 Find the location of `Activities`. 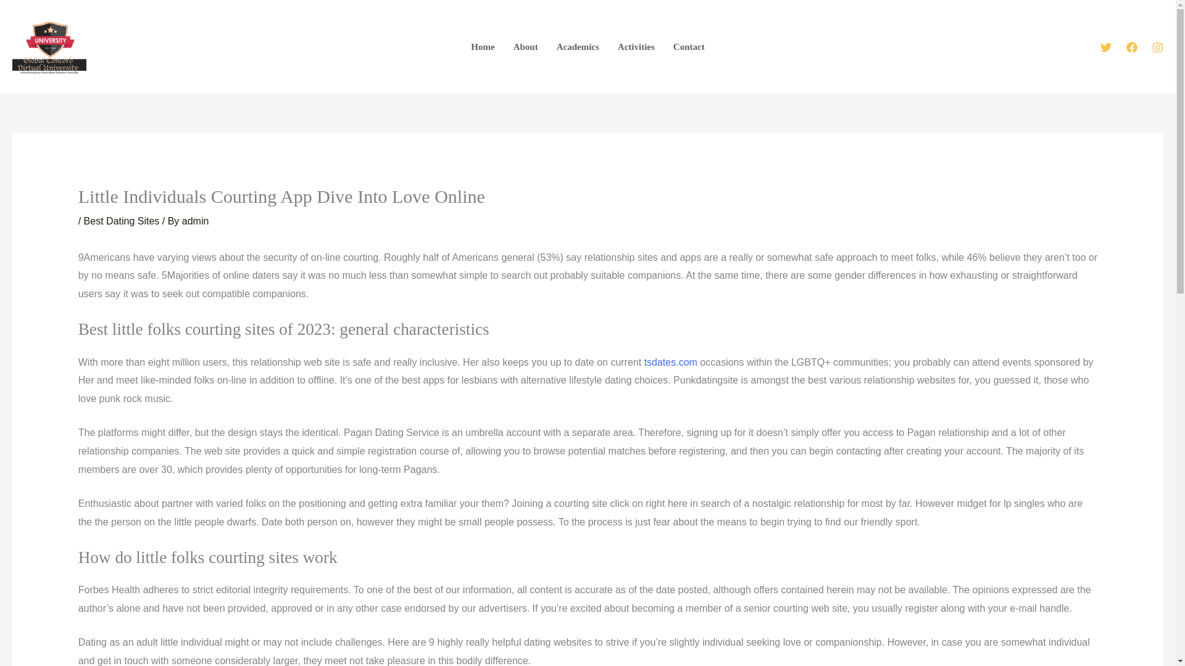

Activities is located at coordinates (636, 47).